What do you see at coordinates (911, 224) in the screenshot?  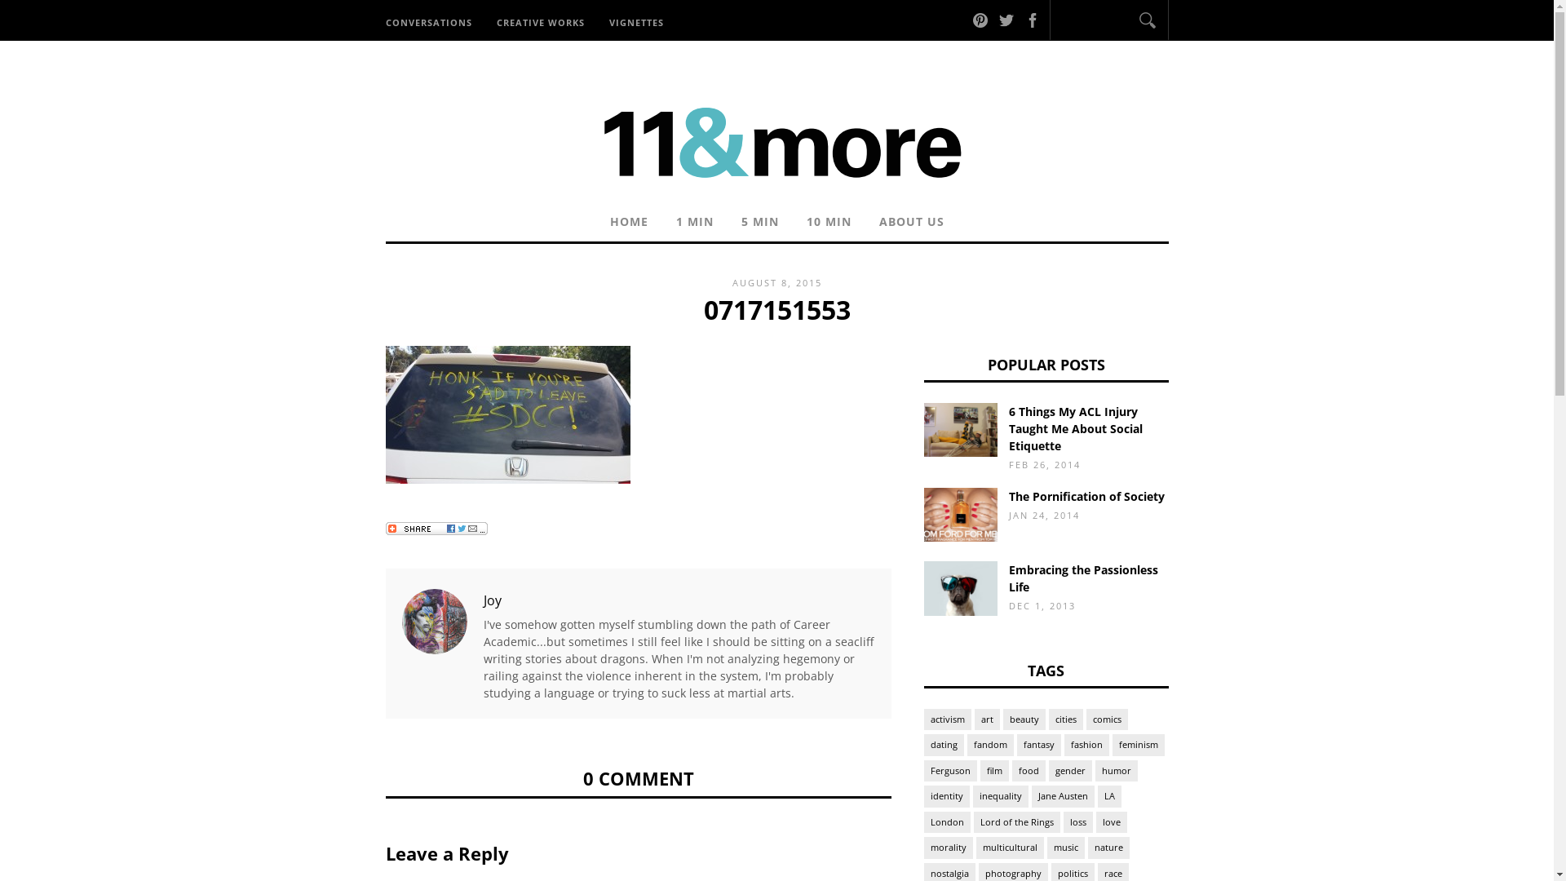 I see `ABOUT US` at bounding box center [911, 224].